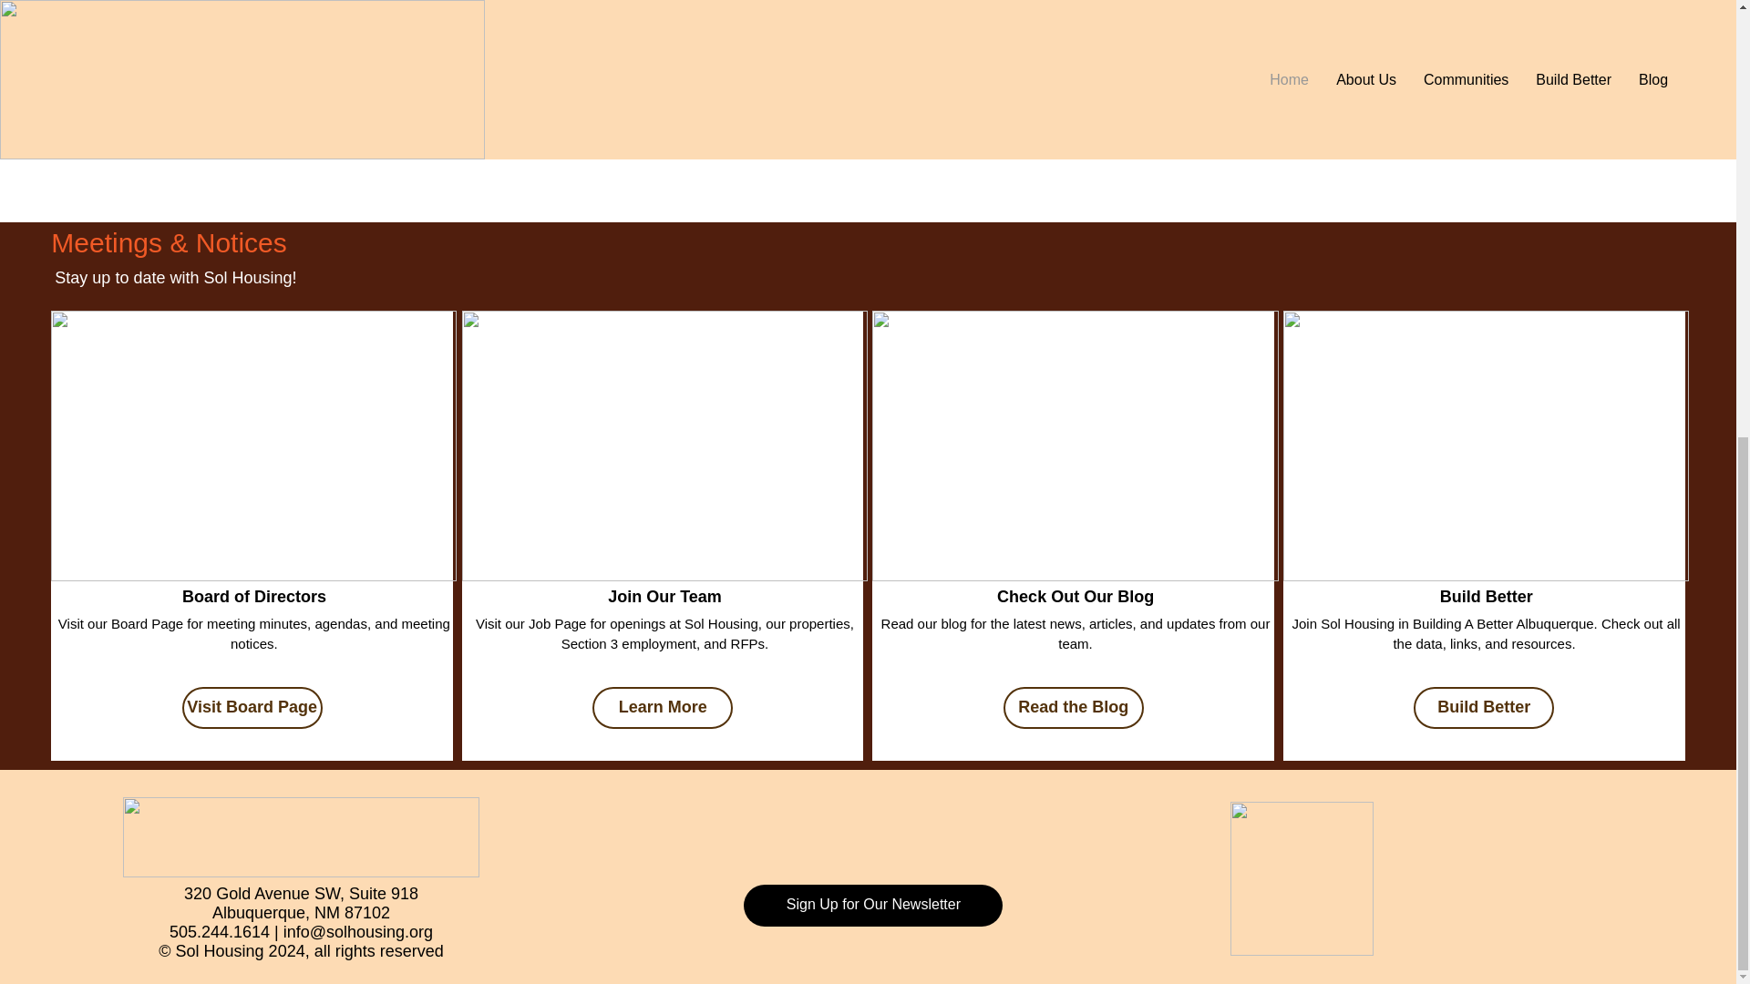  What do you see at coordinates (663, 707) in the screenshot?
I see `Learn More` at bounding box center [663, 707].